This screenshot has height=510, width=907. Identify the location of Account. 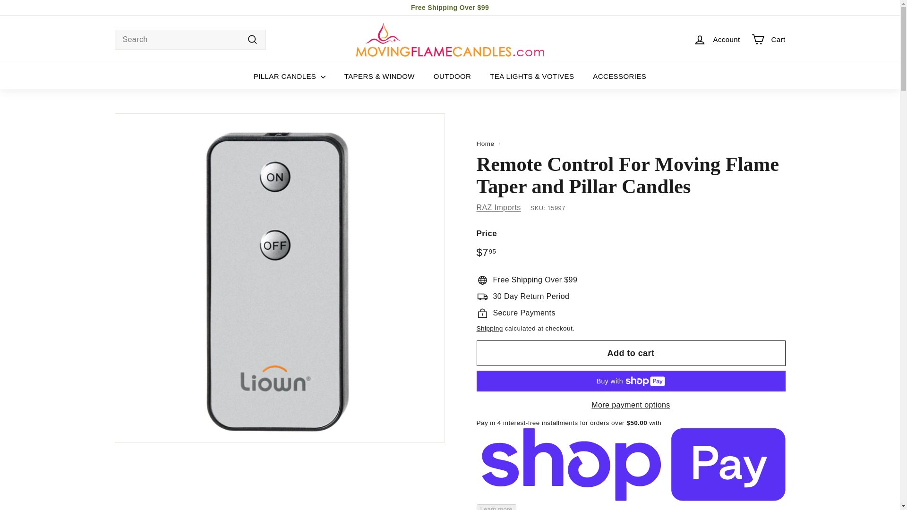
(716, 40).